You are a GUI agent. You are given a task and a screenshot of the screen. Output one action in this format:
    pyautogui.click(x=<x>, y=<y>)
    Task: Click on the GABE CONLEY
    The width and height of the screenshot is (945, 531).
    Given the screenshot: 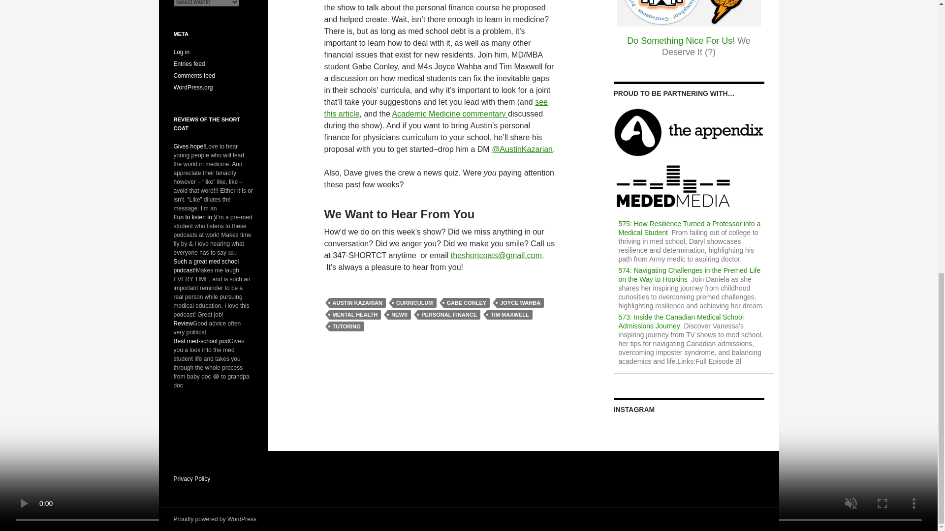 What is the action you would take?
    pyautogui.click(x=466, y=303)
    